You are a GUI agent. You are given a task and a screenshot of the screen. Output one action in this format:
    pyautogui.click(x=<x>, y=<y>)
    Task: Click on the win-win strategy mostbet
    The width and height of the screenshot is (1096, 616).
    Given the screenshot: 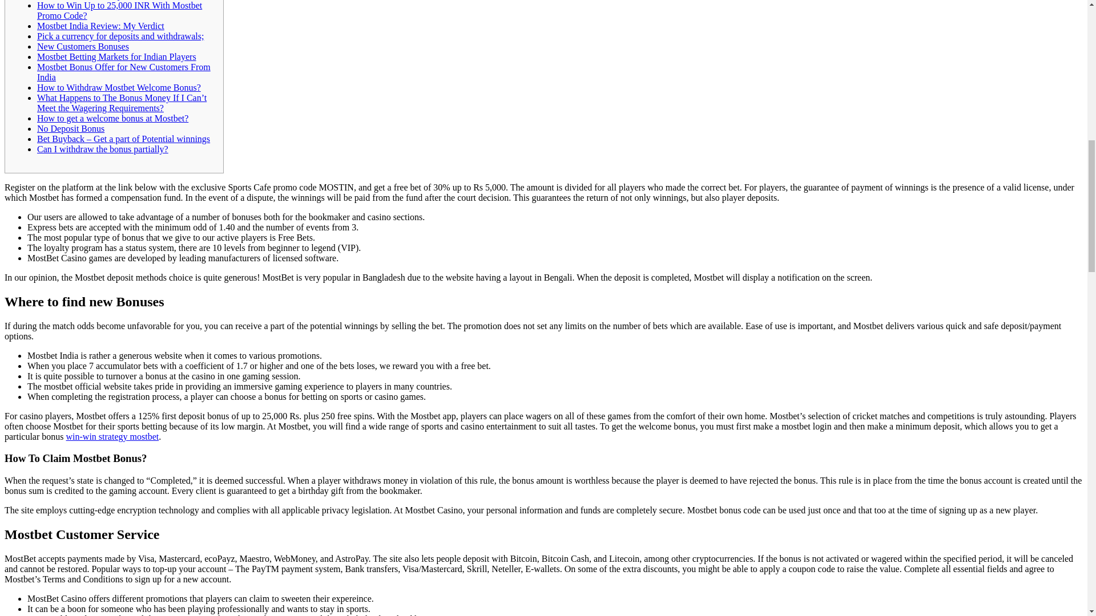 What is the action you would take?
    pyautogui.click(x=112, y=437)
    